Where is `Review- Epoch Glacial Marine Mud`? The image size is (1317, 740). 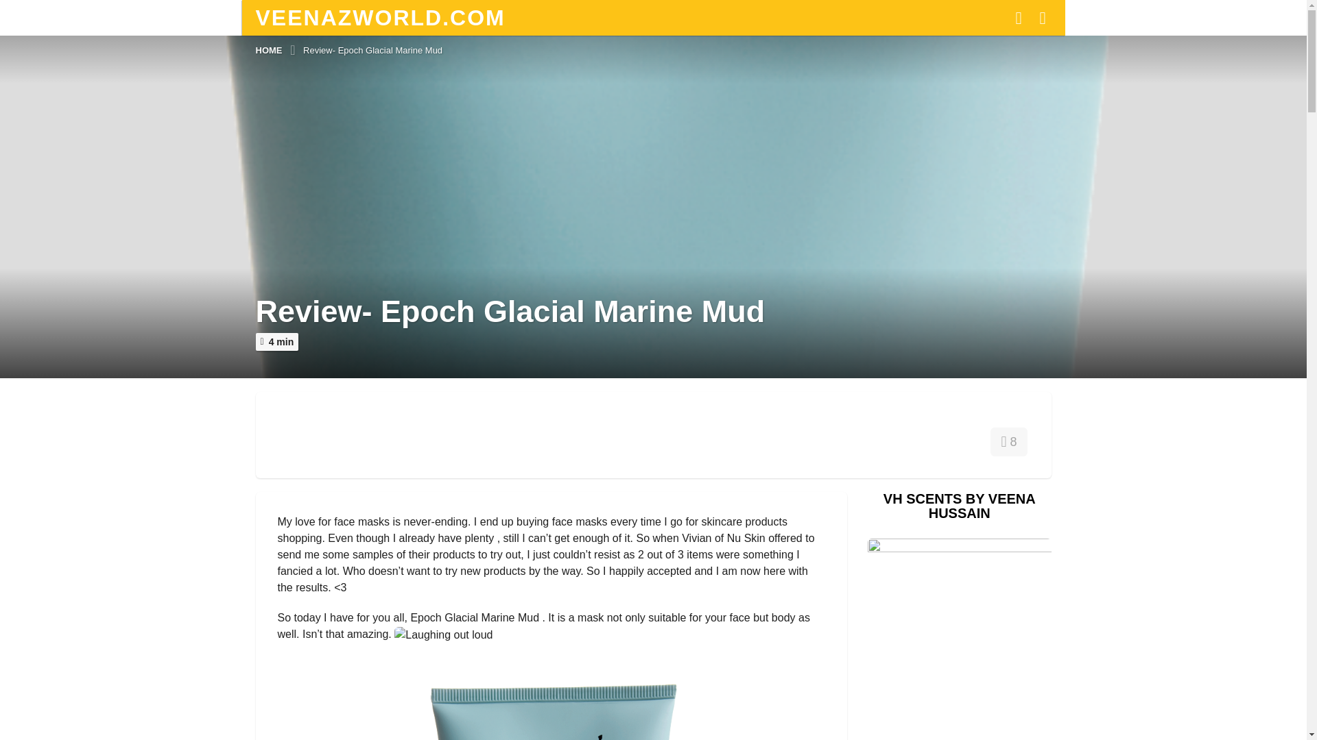
Review- Epoch Glacial Marine Mud is located at coordinates (372, 49).